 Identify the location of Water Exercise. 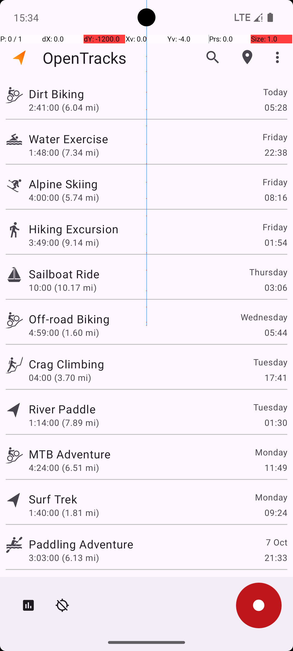
(68, 139).